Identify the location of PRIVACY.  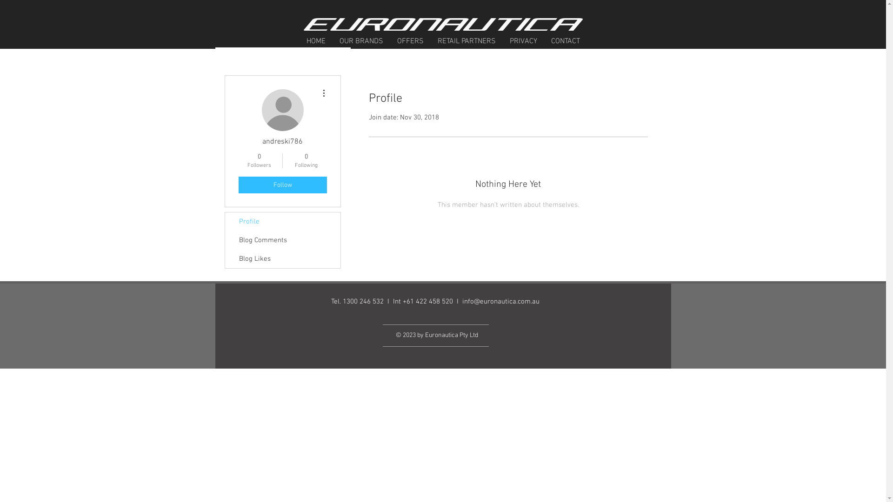
(523, 41).